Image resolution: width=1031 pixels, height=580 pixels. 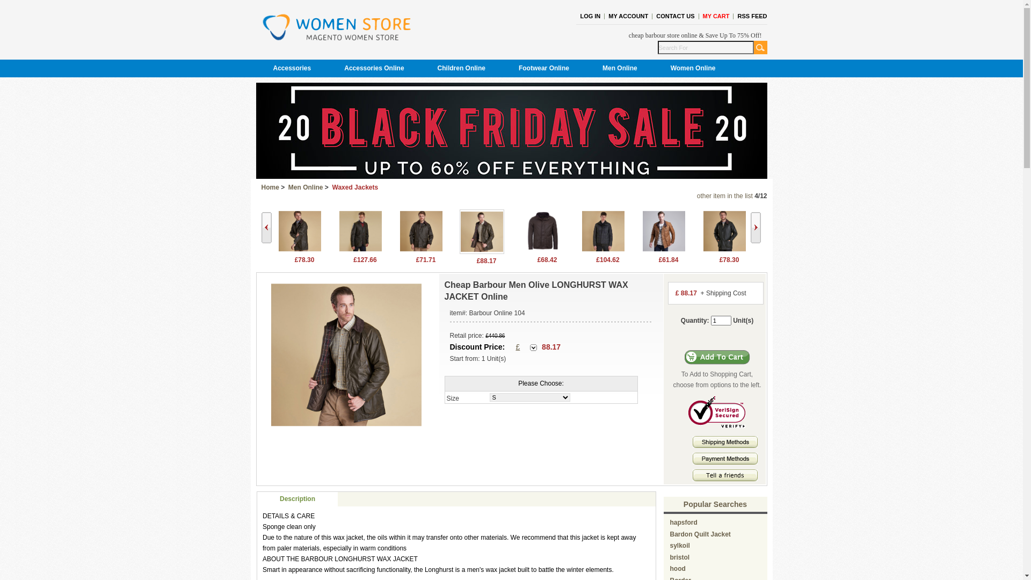 I want to click on Cheap Barbour Men Sage BEAUFORT WAX JACKET Online, so click(x=724, y=231).